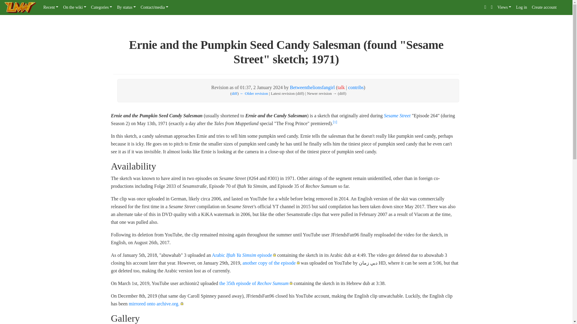 Image resolution: width=577 pixels, height=324 pixels. I want to click on By status, so click(126, 7).